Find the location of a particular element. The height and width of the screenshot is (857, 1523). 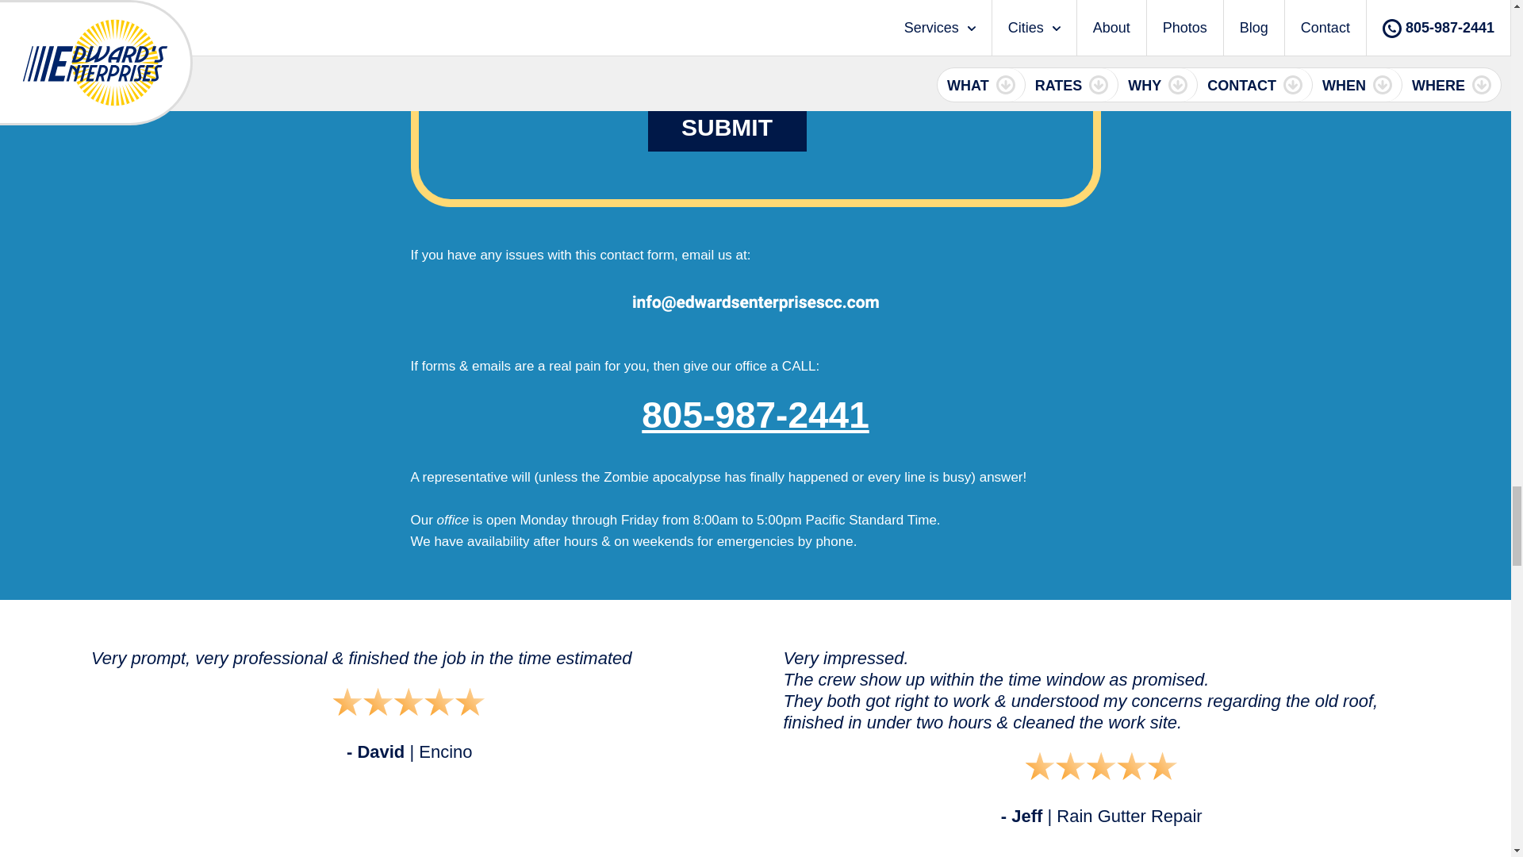

Yes is located at coordinates (784, 56).